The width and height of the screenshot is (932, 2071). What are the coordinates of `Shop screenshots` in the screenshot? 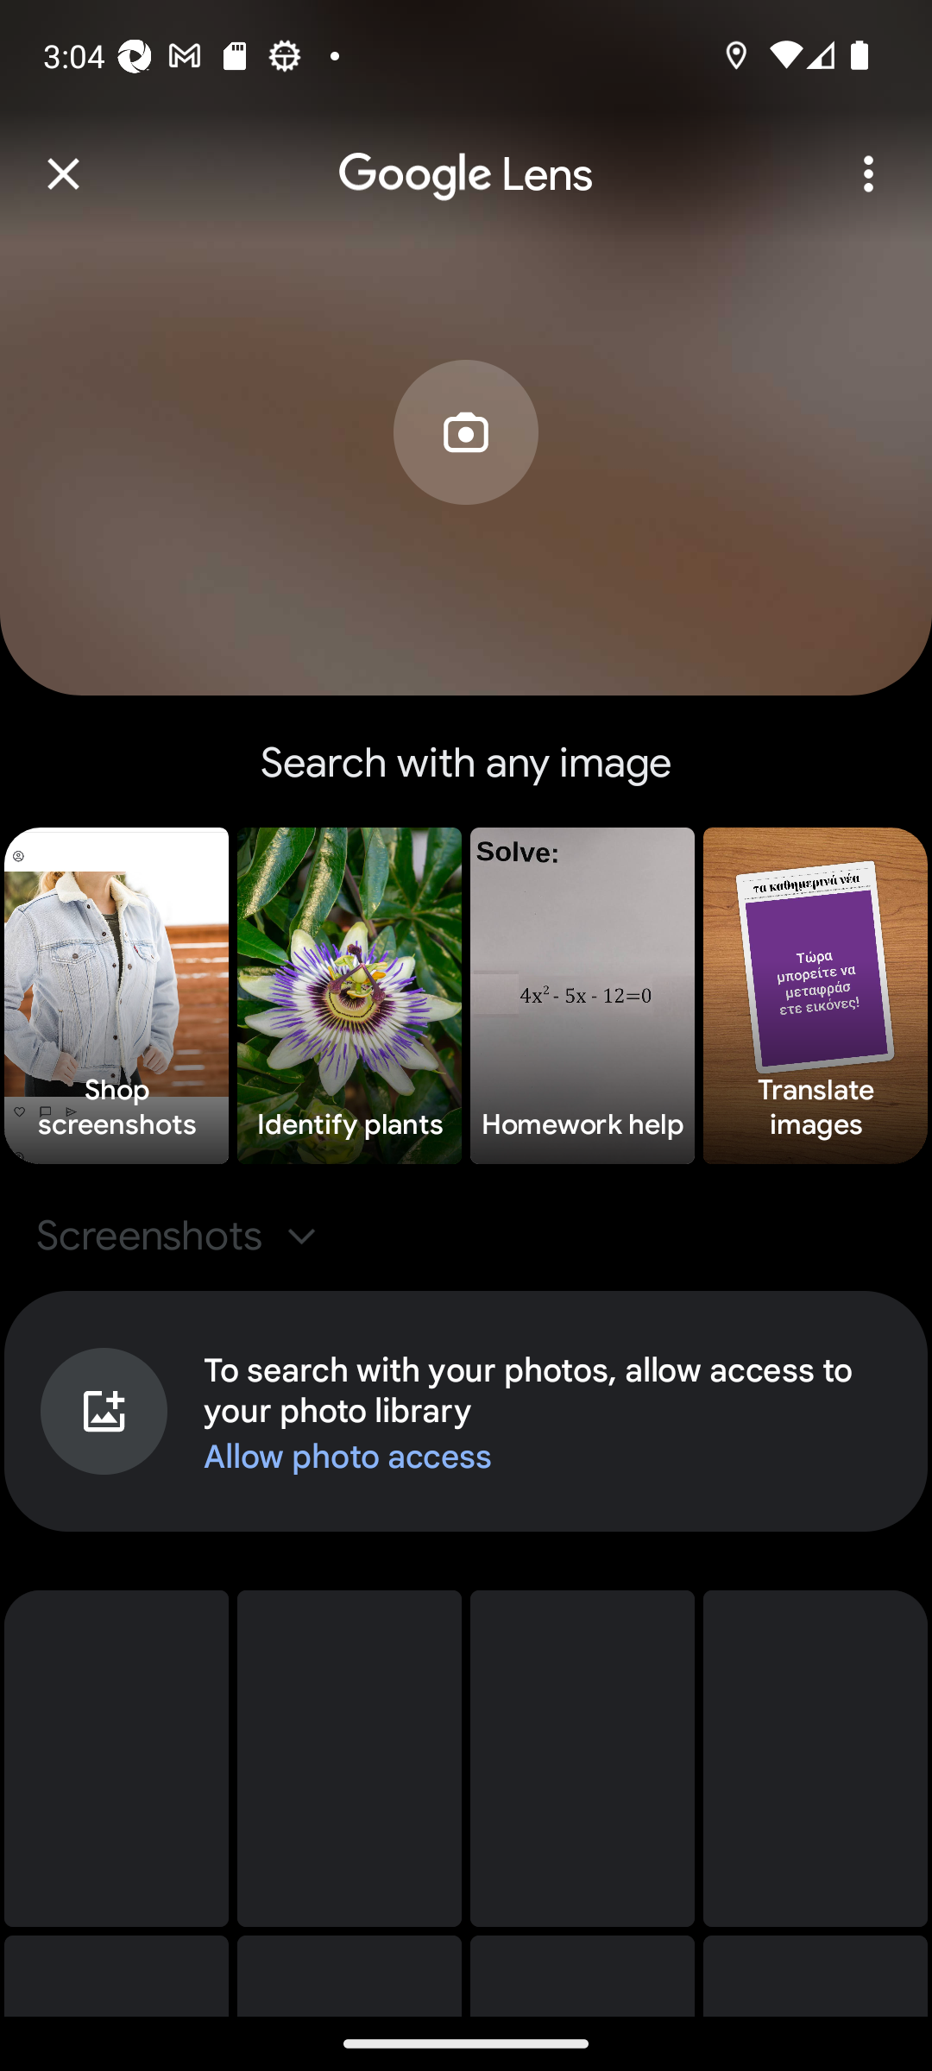 It's located at (116, 996).